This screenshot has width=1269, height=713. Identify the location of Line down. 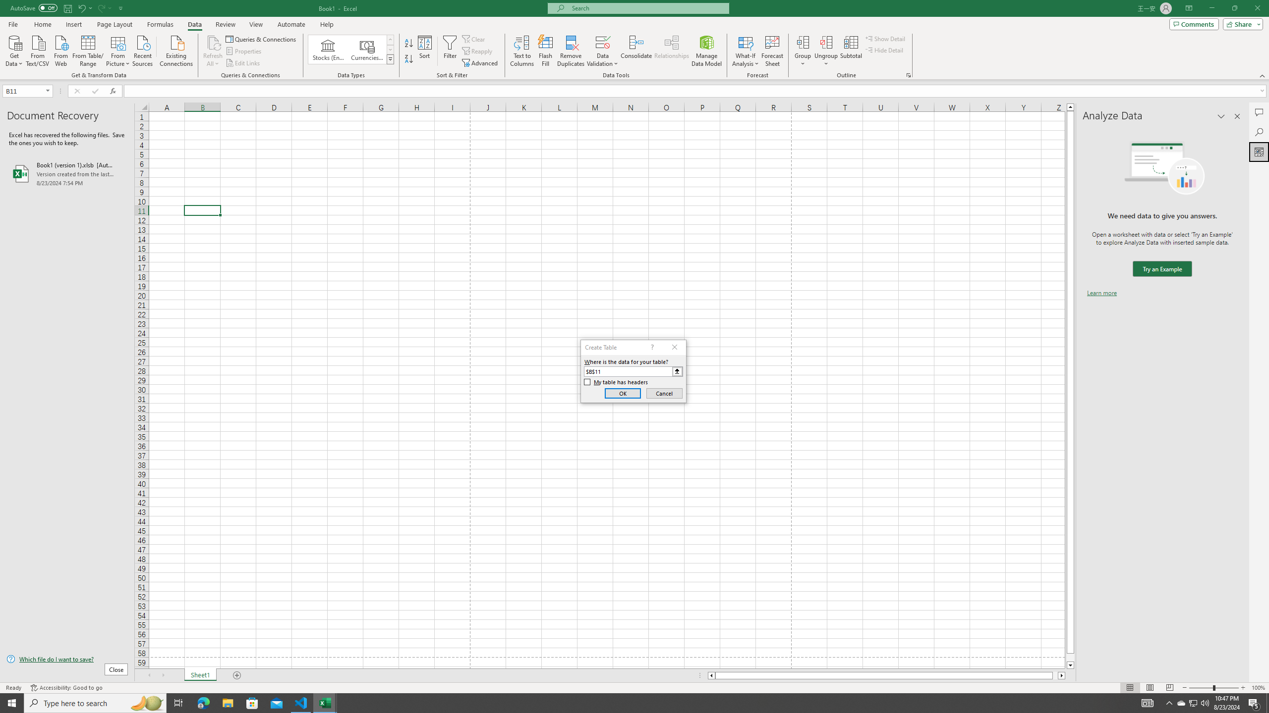
(1070, 665).